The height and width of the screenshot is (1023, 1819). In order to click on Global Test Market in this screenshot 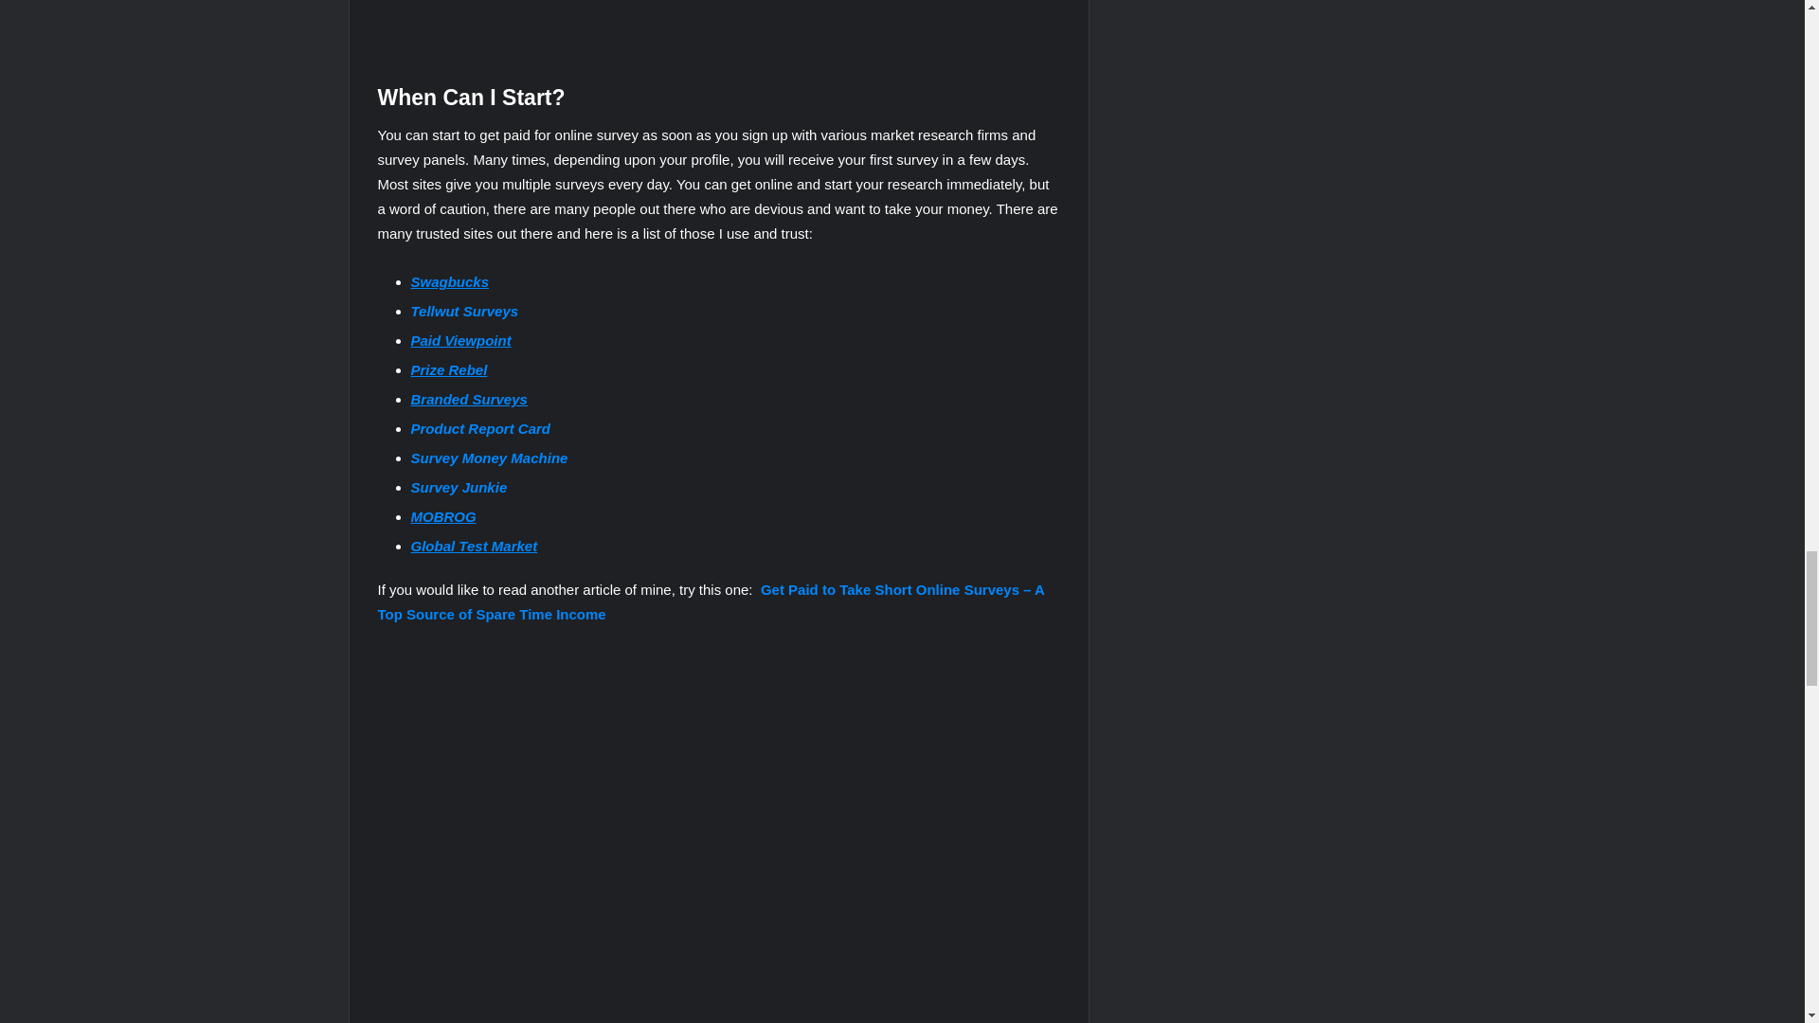, I will do `click(474, 546)`.